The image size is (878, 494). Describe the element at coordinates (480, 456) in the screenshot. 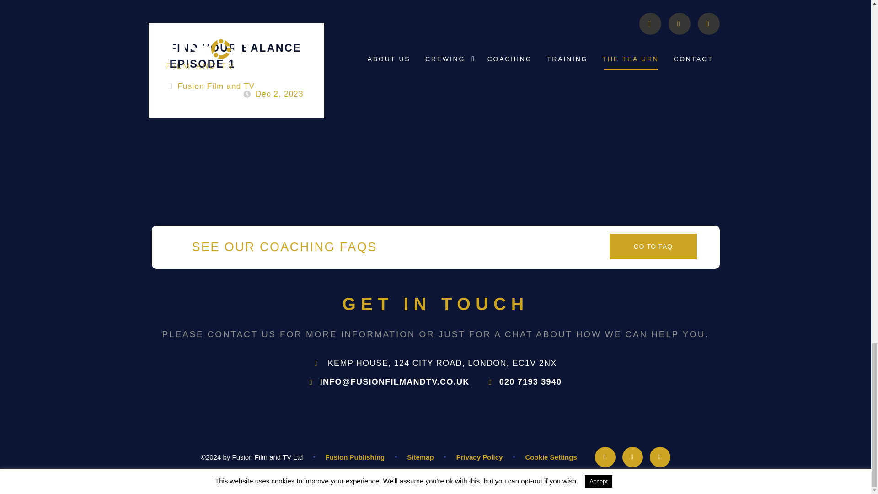

I see `Privacy Policy` at that location.